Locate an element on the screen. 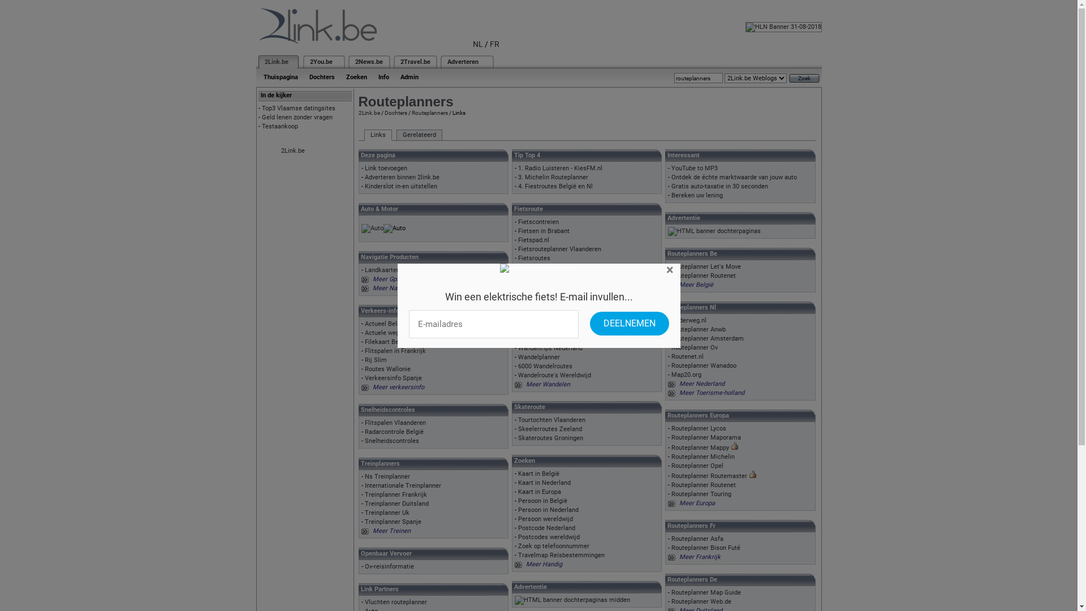  Adverteren is located at coordinates (463, 62).